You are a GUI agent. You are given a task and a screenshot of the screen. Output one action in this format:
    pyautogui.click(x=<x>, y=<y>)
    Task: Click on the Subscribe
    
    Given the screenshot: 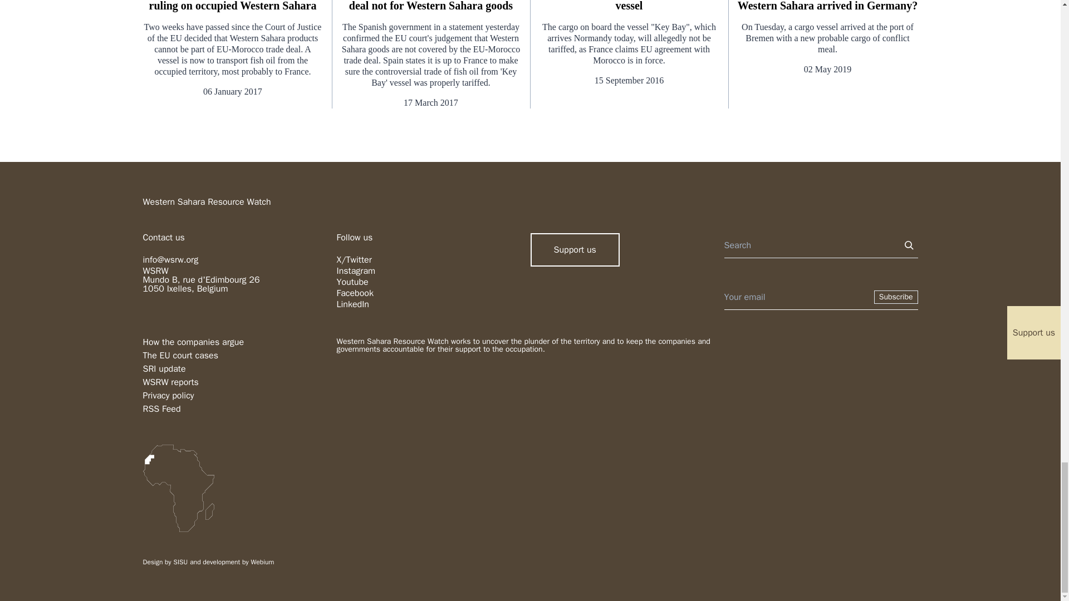 What is the action you would take?
    pyautogui.click(x=896, y=297)
    